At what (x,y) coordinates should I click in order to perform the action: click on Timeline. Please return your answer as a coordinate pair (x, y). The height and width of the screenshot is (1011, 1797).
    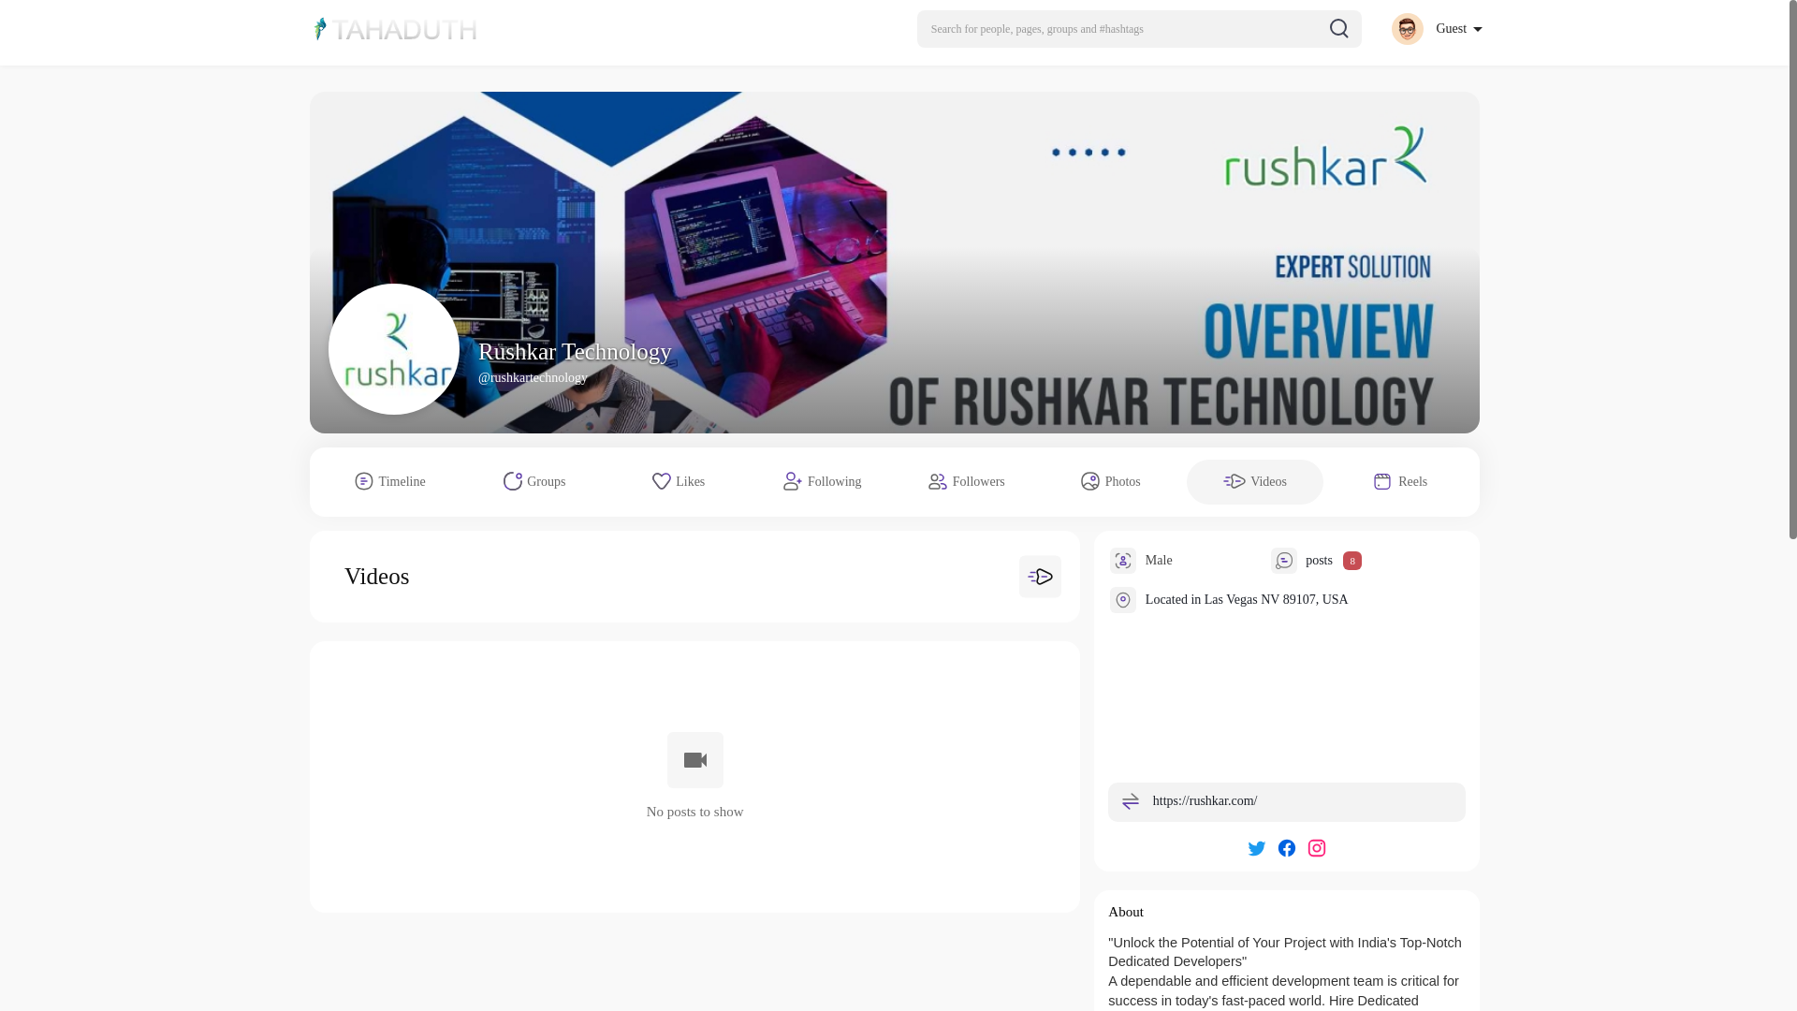
    Looking at the image, I should click on (389, 481).